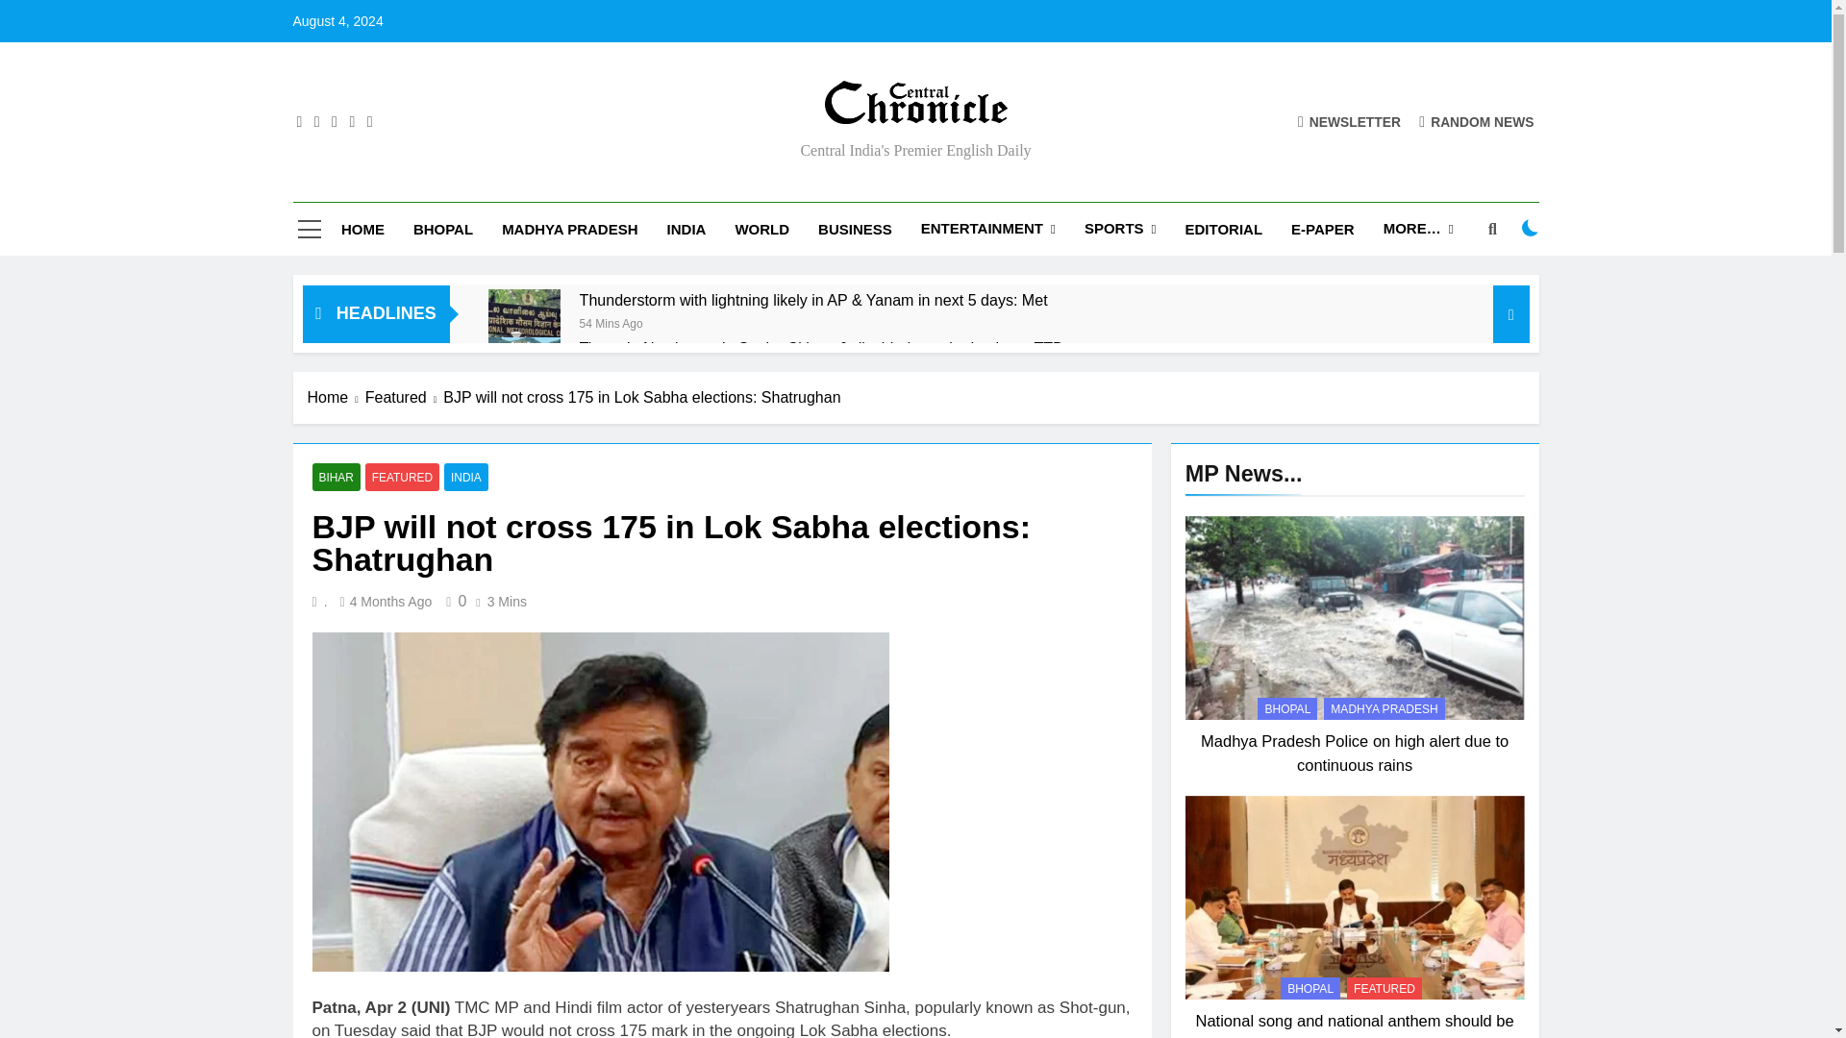 The image size is (1846, 1038). Describe the element at coordinates (988, 229) in the screenshot. I see `ENTERTAINMENT` at that location.